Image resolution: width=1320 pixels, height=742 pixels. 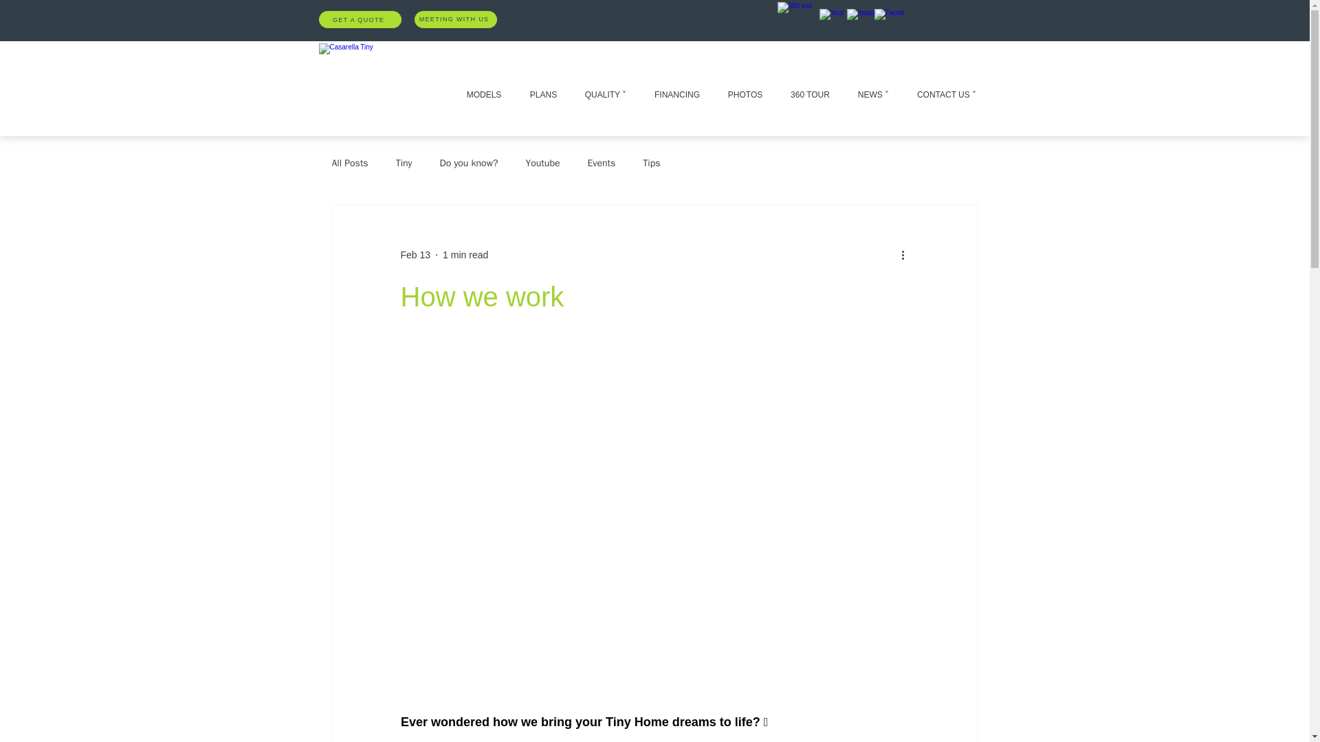 I want to click on Do you know?, so click(x=468, y=164).